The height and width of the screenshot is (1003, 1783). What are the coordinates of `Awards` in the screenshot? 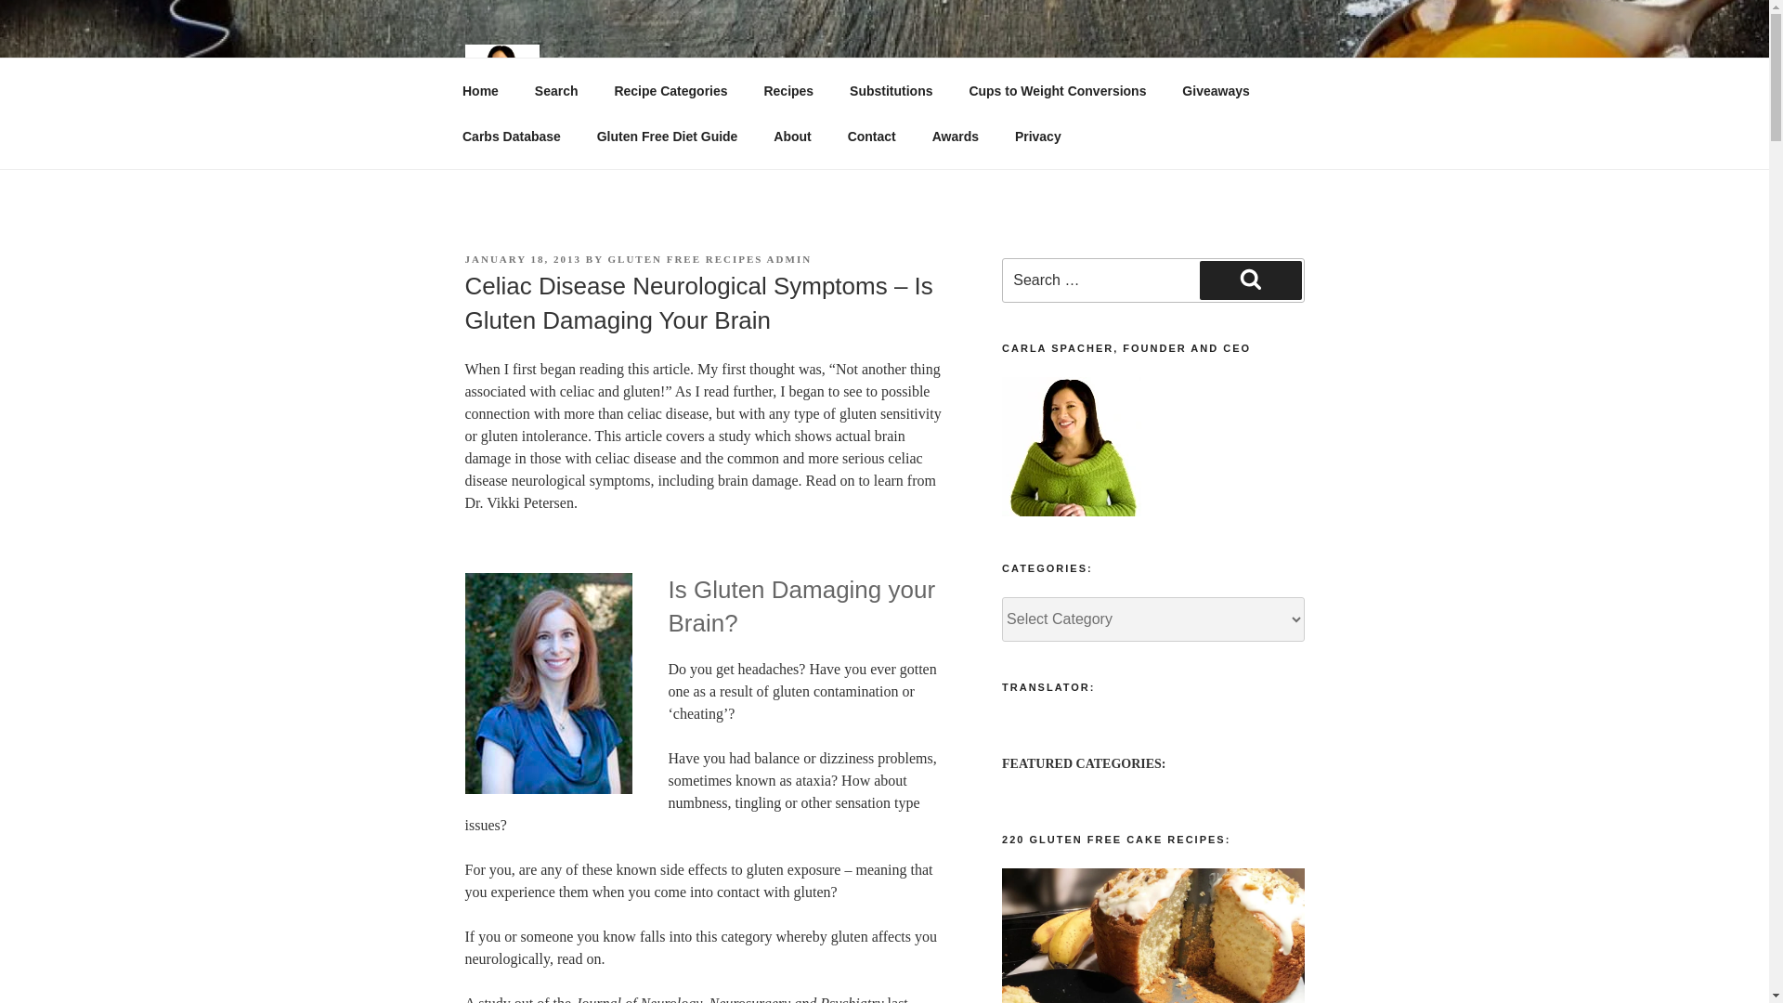 It's located at (955, 136).